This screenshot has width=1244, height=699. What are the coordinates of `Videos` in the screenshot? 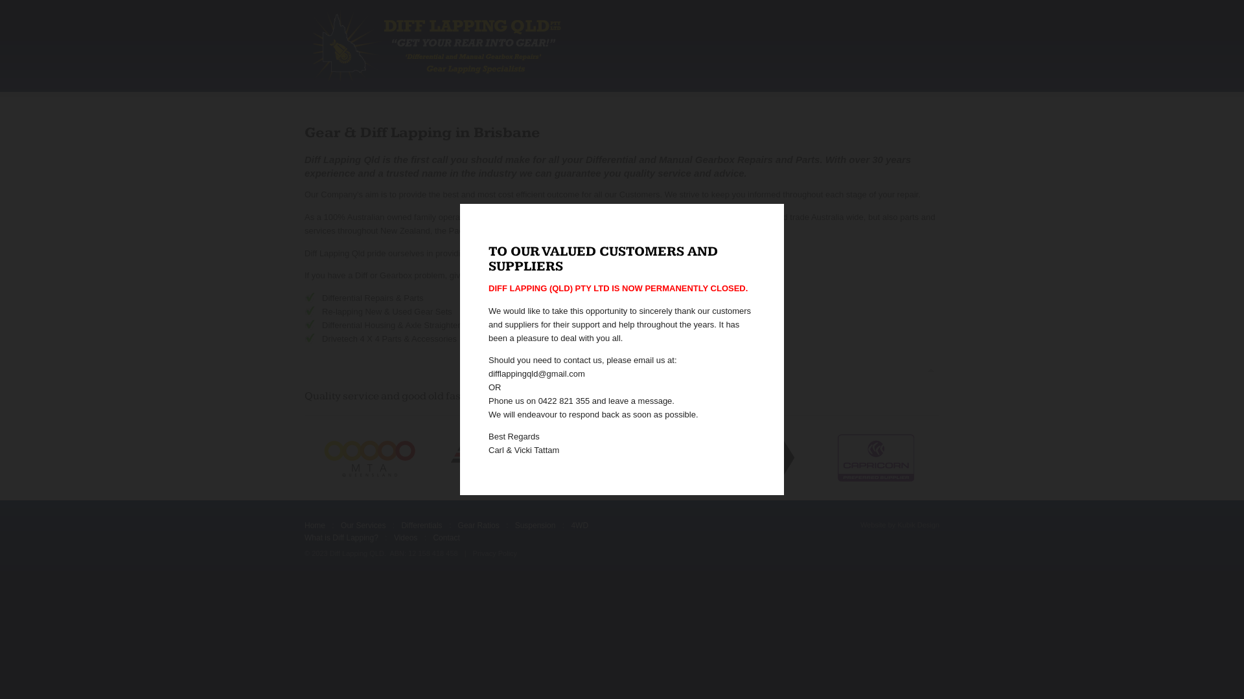 It's located at (406, 538).